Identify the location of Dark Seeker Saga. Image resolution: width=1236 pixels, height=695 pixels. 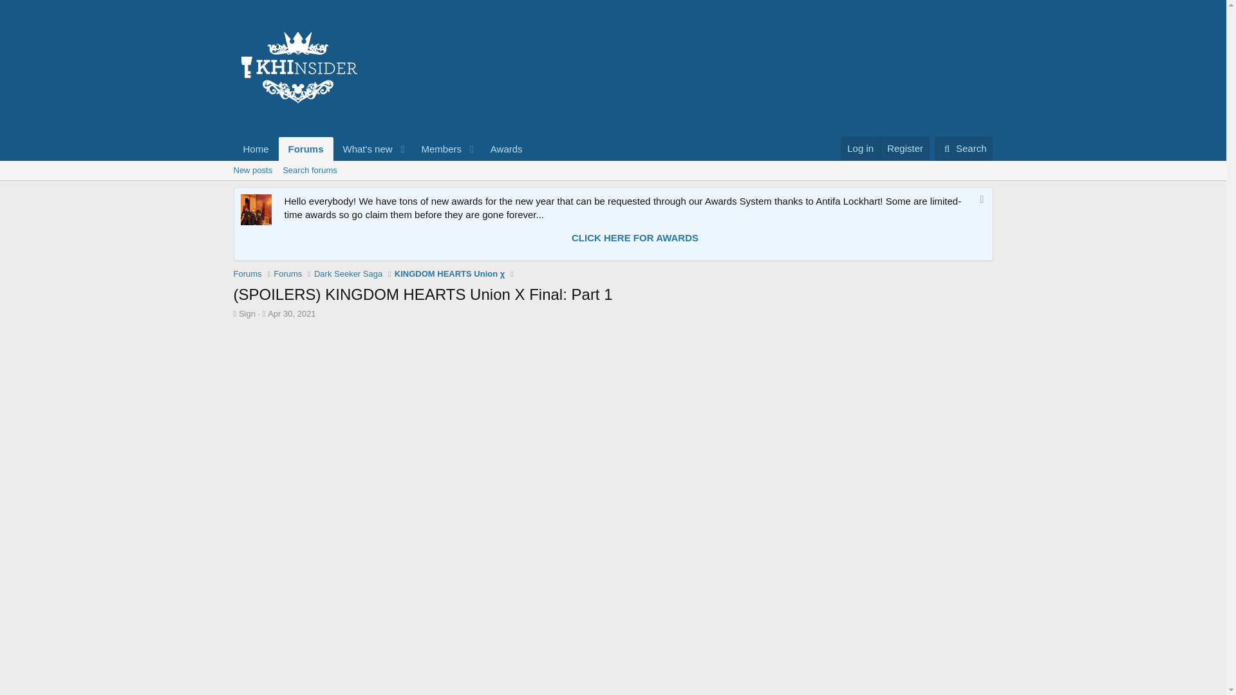
(291, 313).